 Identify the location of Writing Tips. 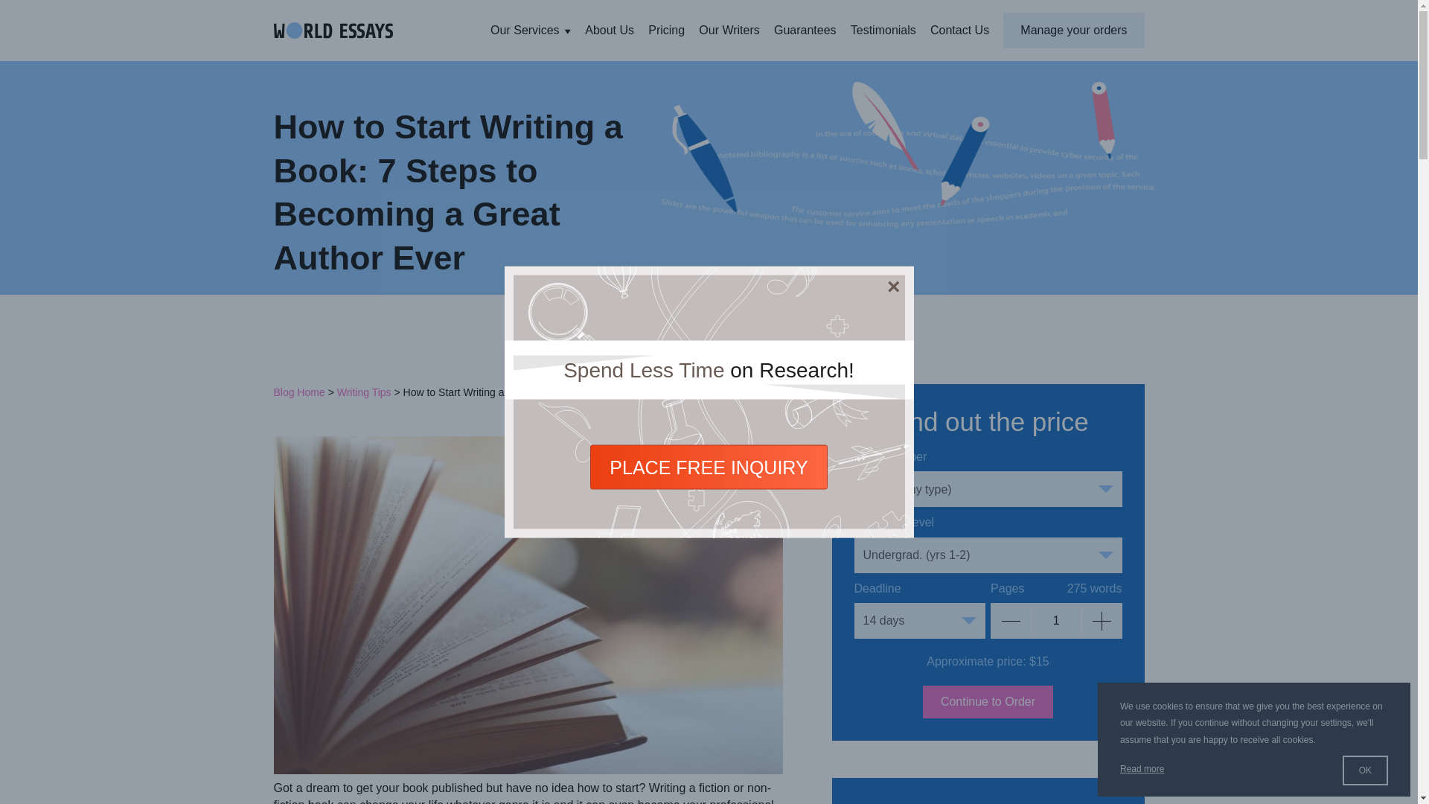
(365, 392).